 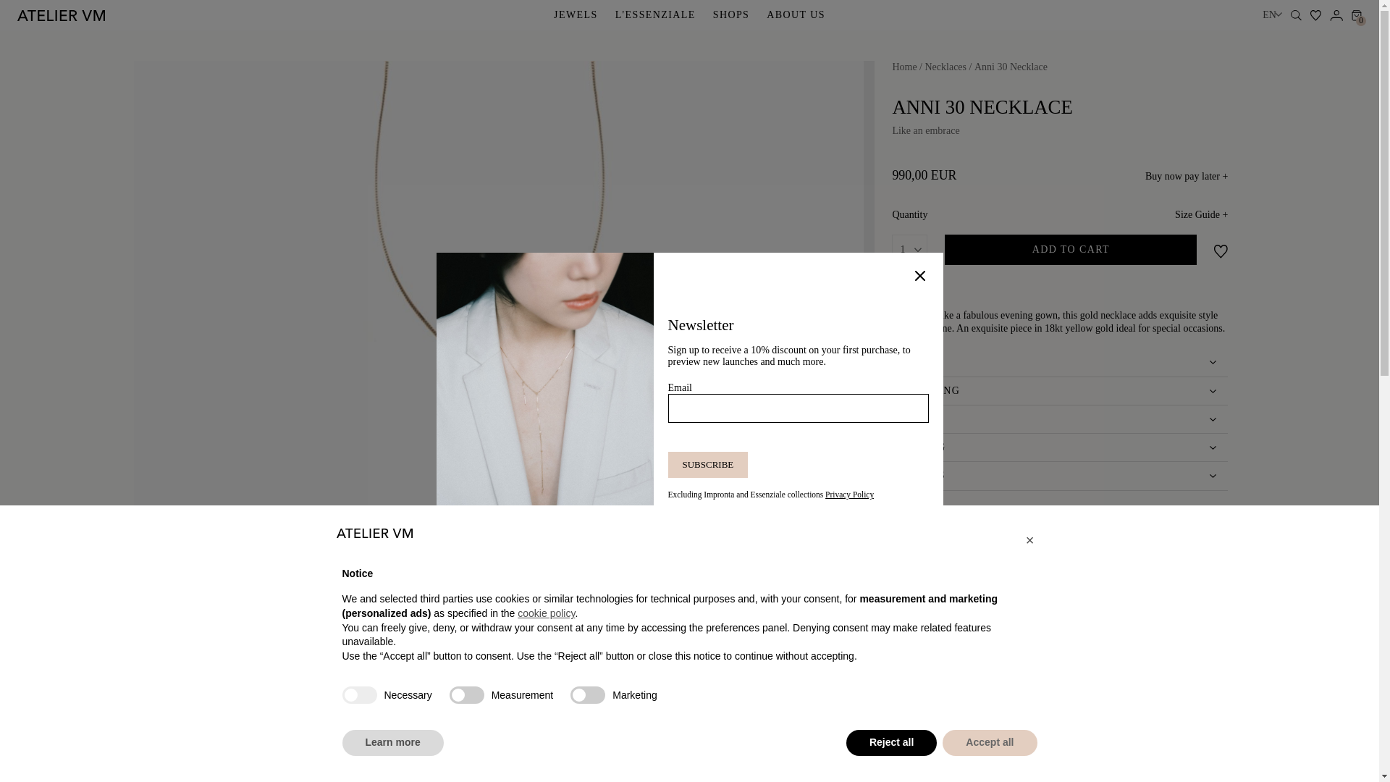 What do you see at coordinates (850, 495) in the screenshot?
I see `Privacy Policy` at bounding box center [850, 495].